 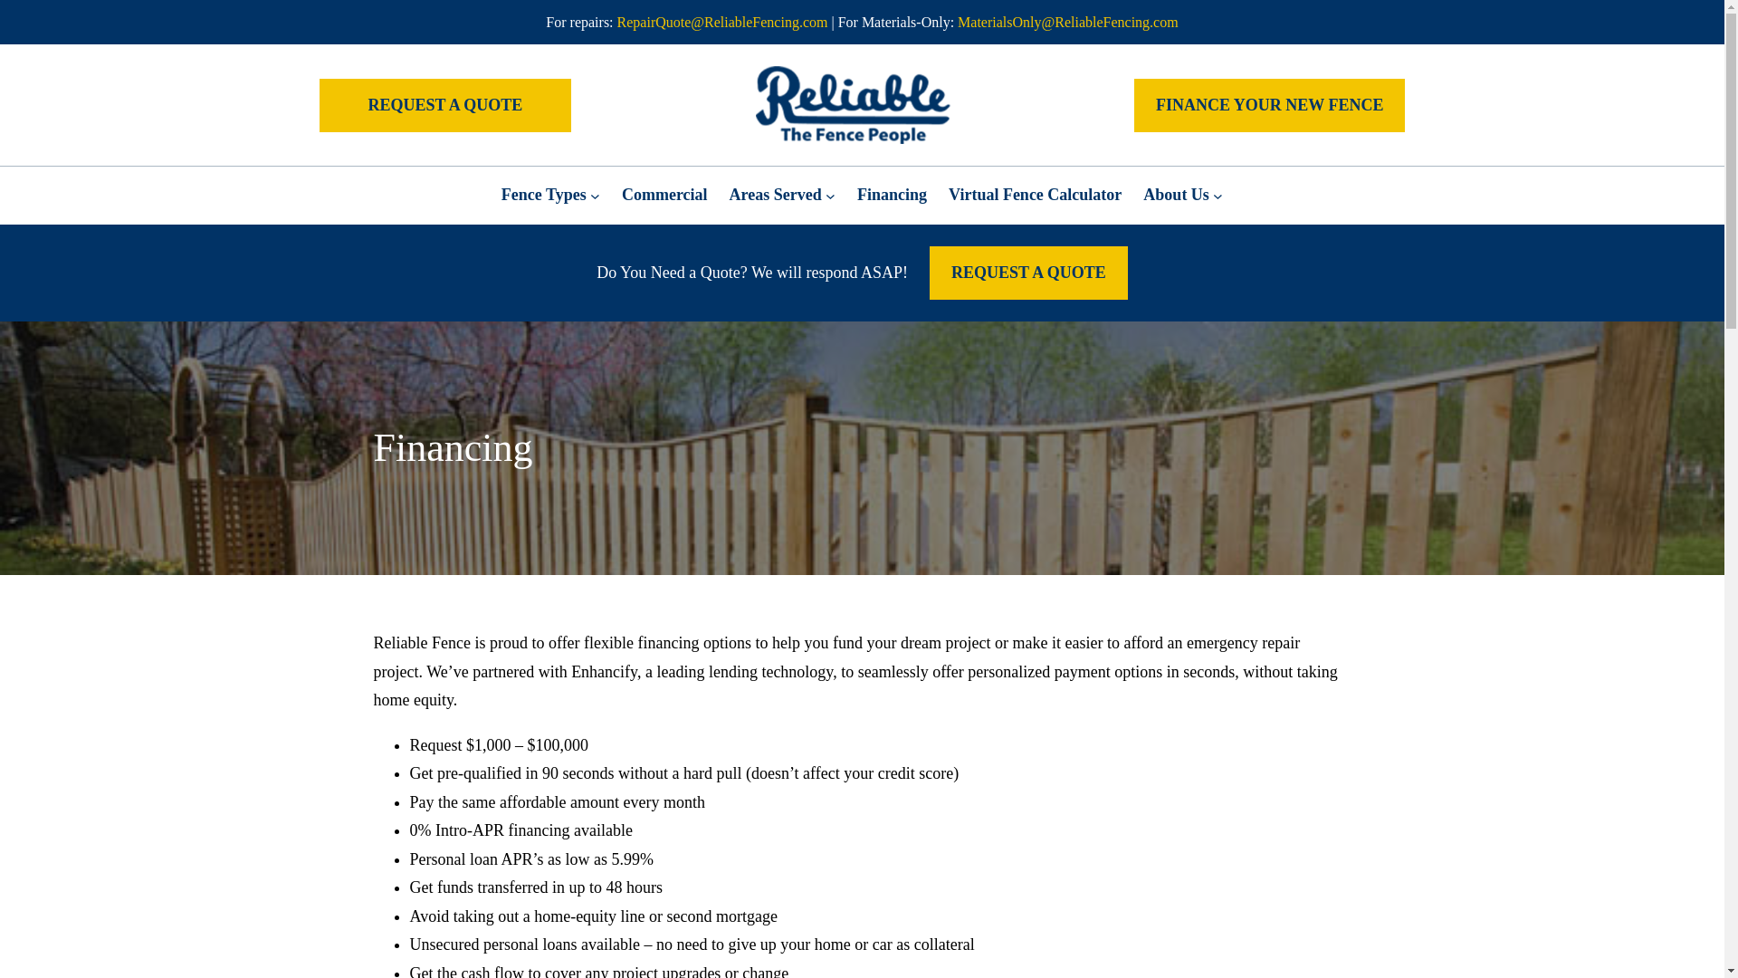 What do you see at coordinates (776, 196) in the screenshot?
I see `Areas Served` at bounding box center [776, 196].